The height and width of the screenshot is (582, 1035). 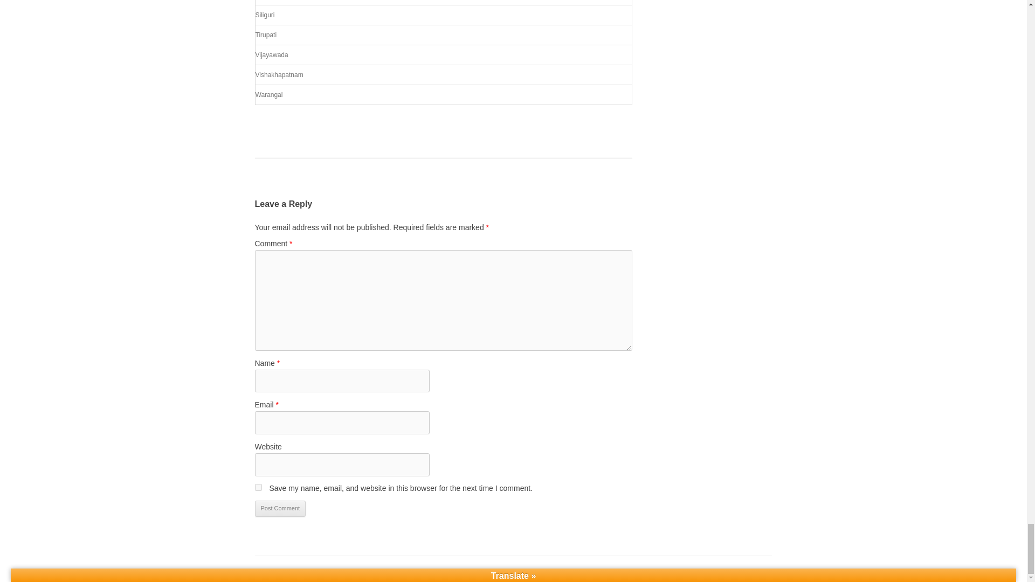 What do you see at coordinates (258, 487) in the screenshot?
I see `yes` at bounding box center [258, 487].